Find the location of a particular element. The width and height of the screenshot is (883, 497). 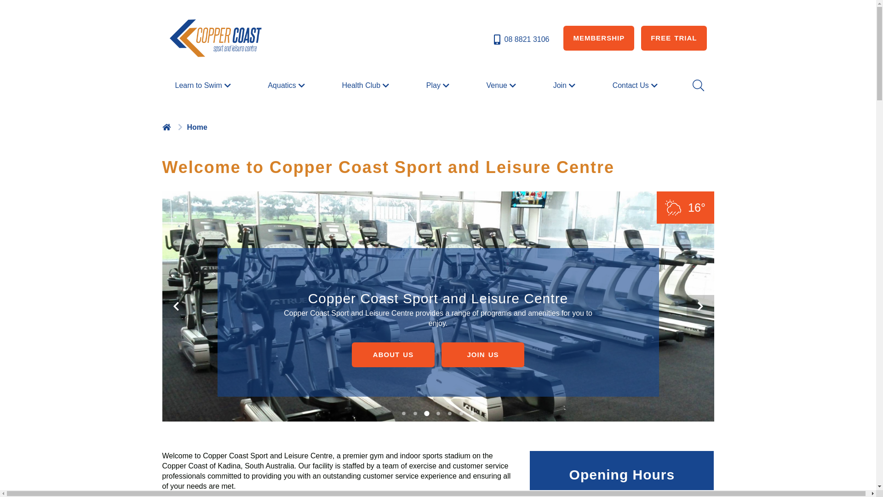

Join is located at coordinates (566, 86).